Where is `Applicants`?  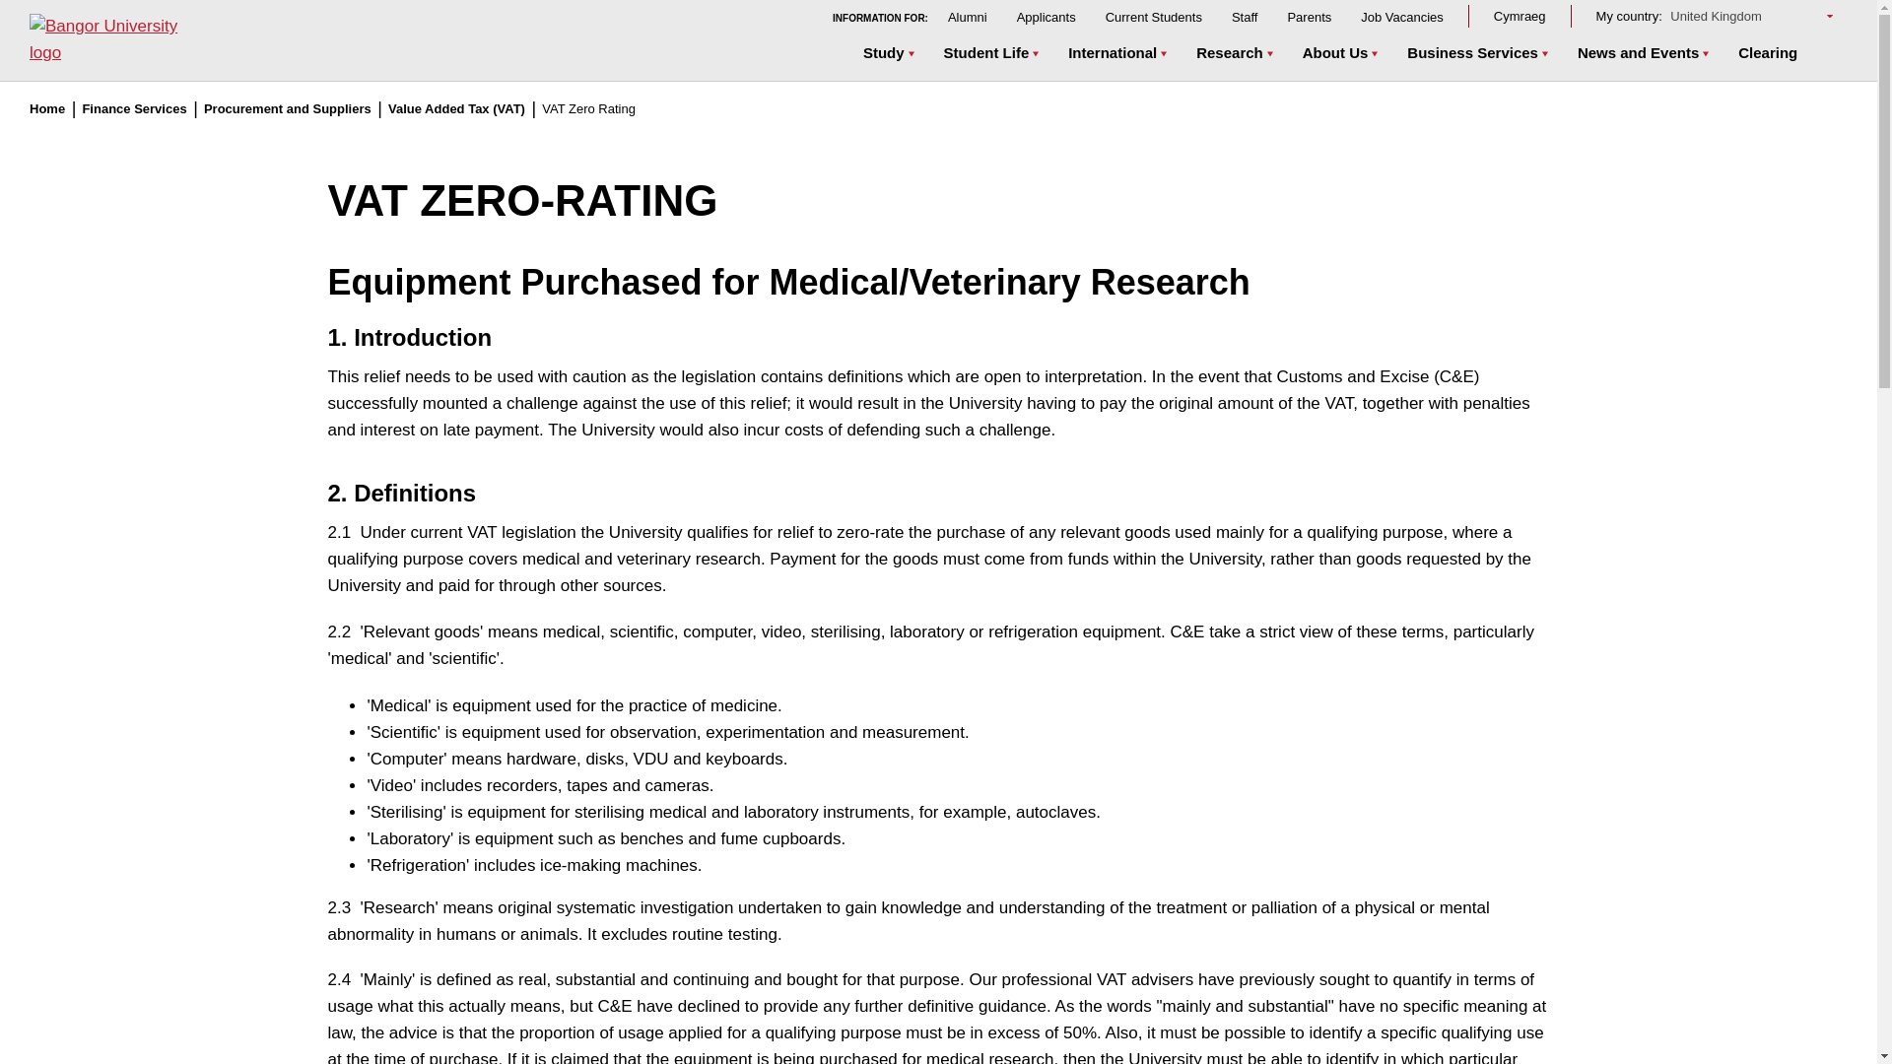
Applicants is located at coordinates (1047, 16).